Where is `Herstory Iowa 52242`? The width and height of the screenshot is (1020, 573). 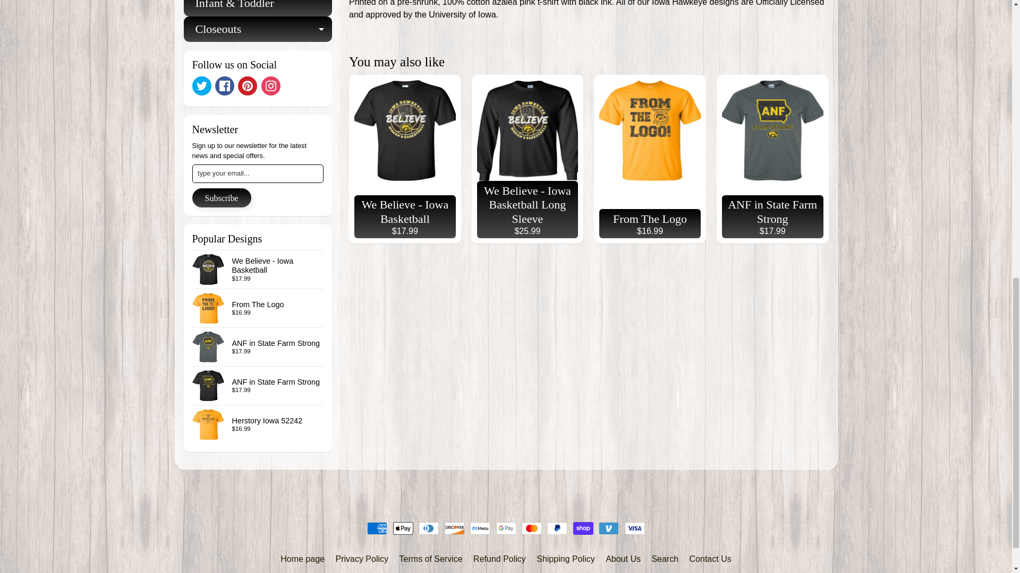 Herstory Iowa 52242 is located at coordinates (258, 424).